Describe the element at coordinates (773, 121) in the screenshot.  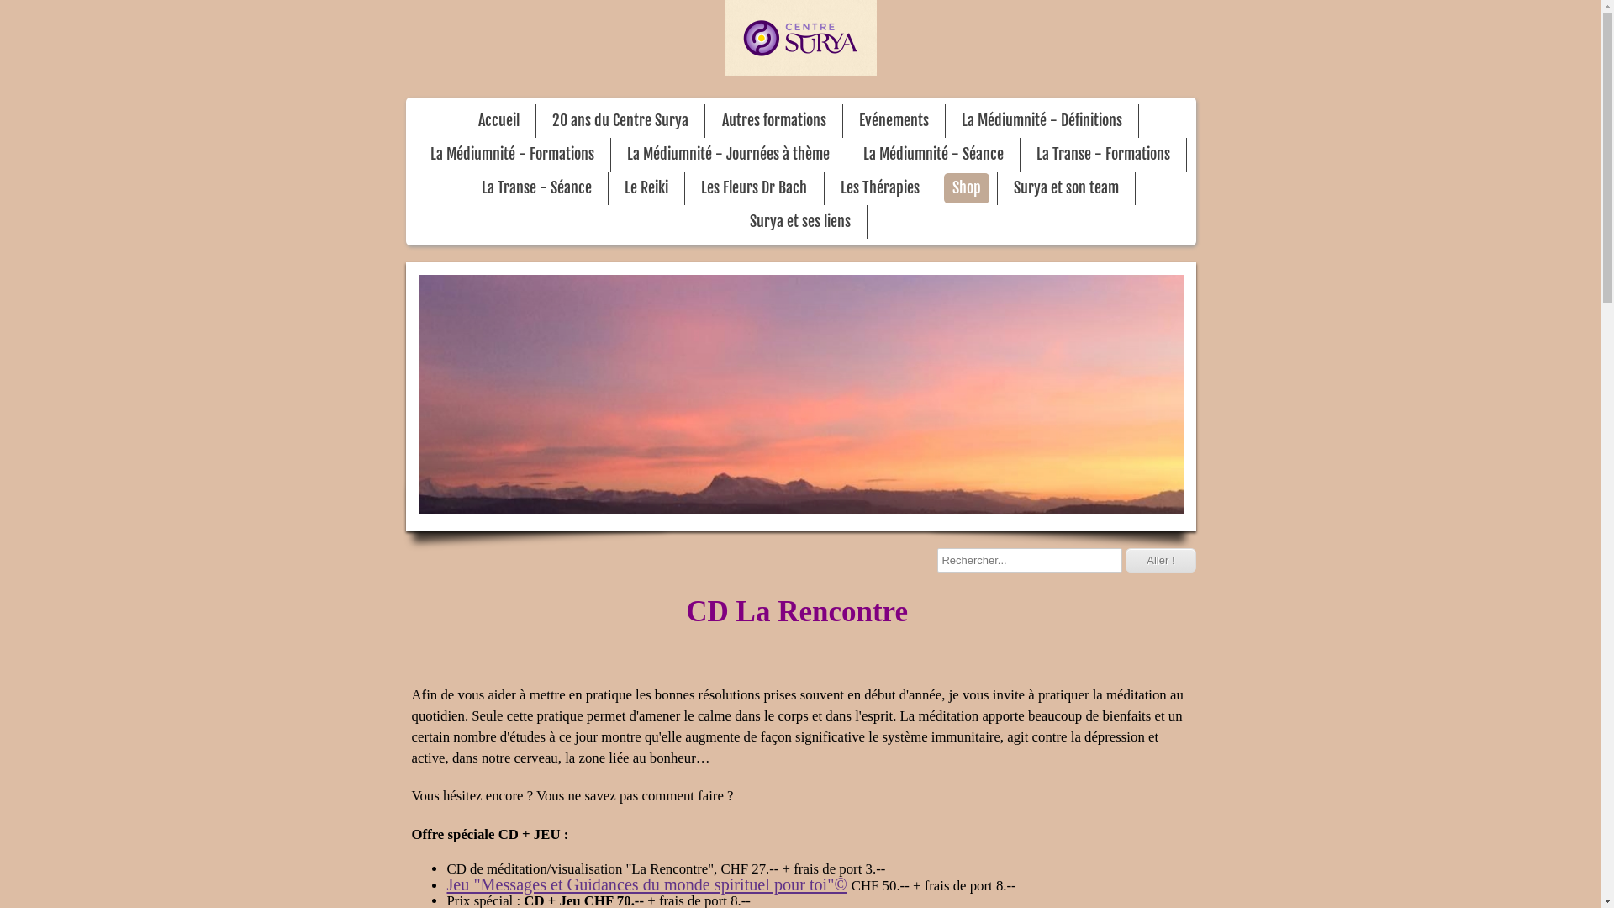
I see `Autres formations` at that location.